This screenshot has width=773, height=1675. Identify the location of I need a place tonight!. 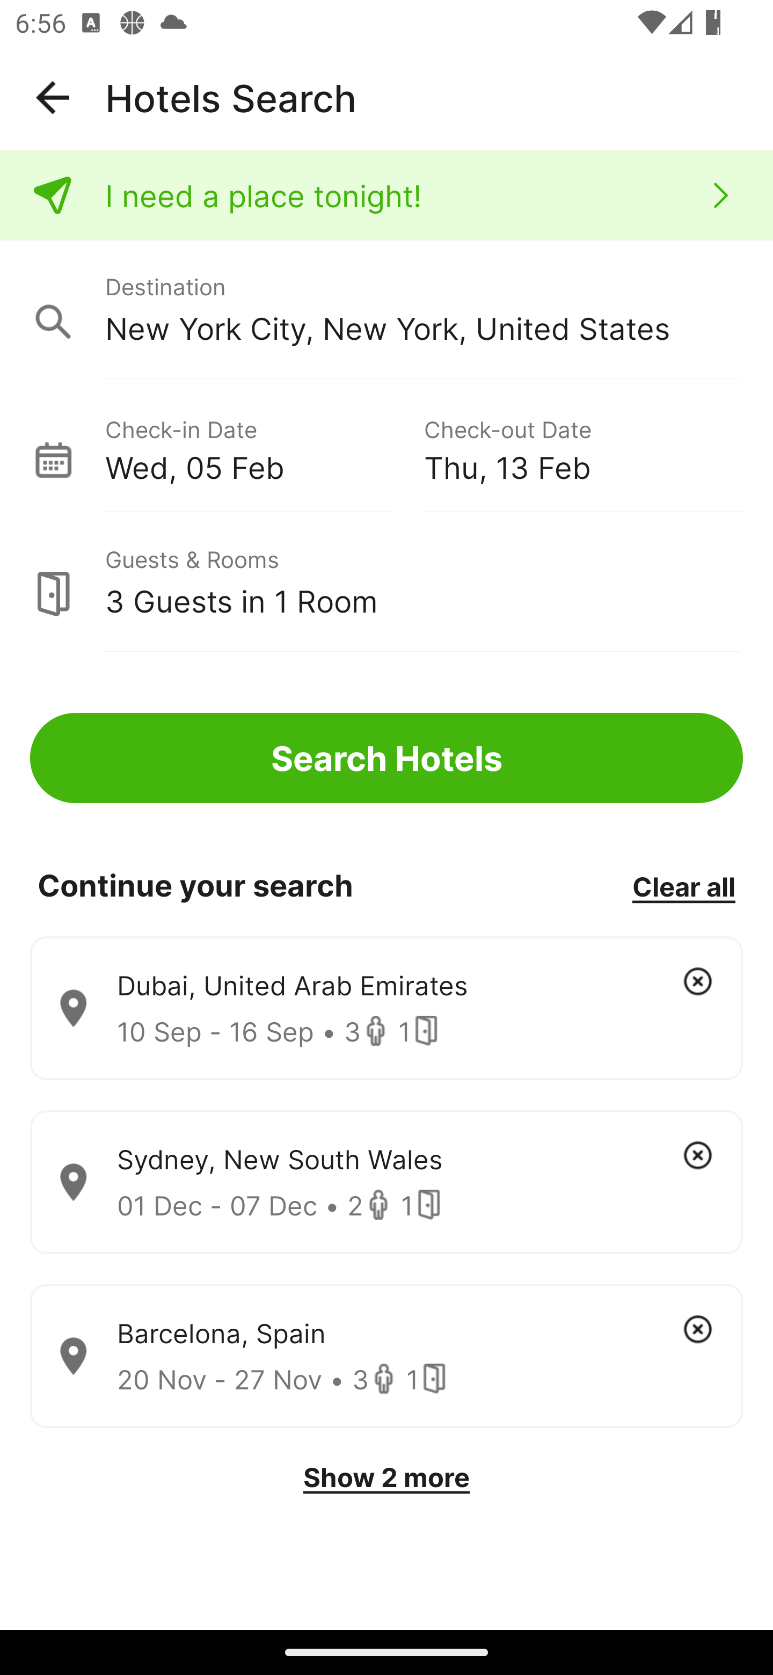
(386, 195).